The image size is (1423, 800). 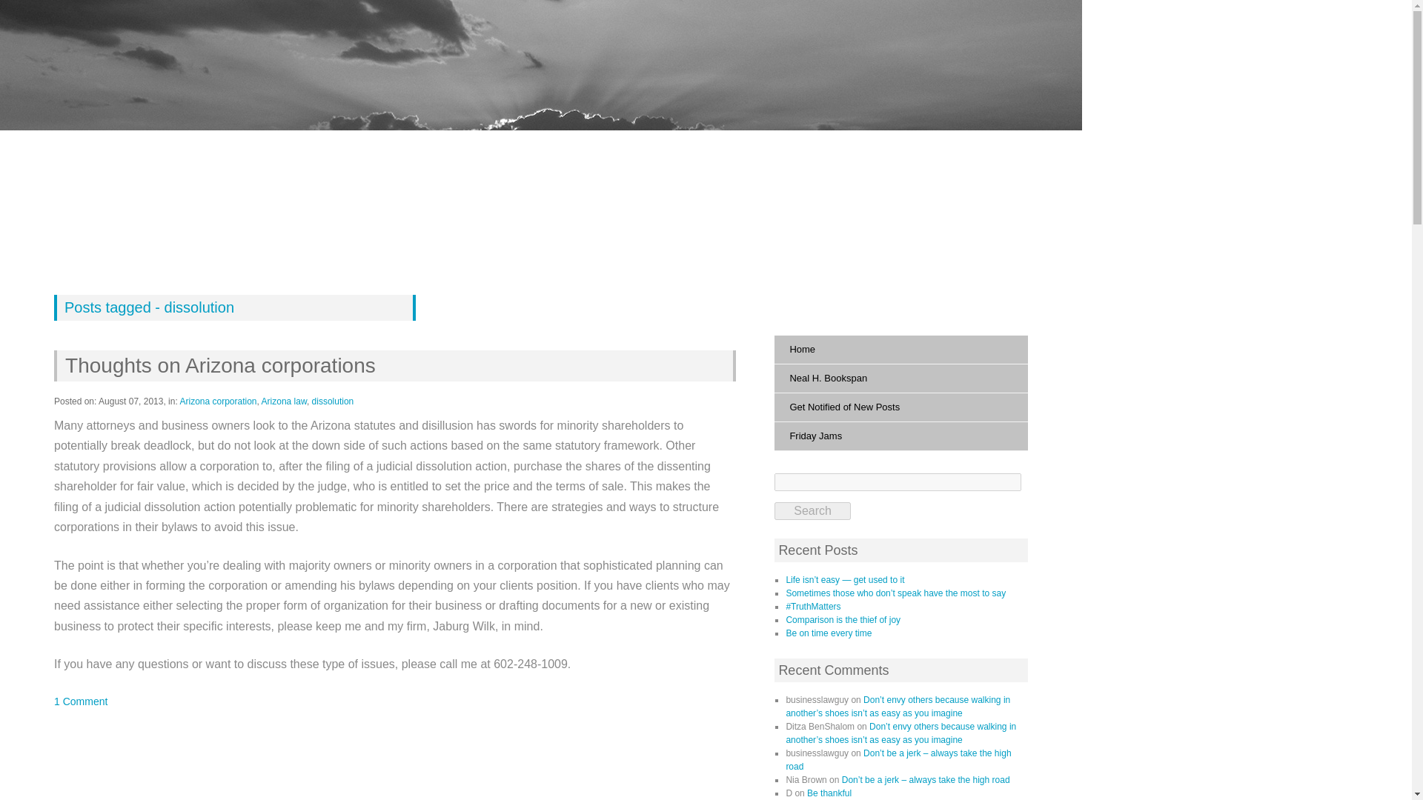 What do you see at coordinates (900, 379) in the screenshot?
I see `Neal H. Bookspan` at bounding box center [900, 379].